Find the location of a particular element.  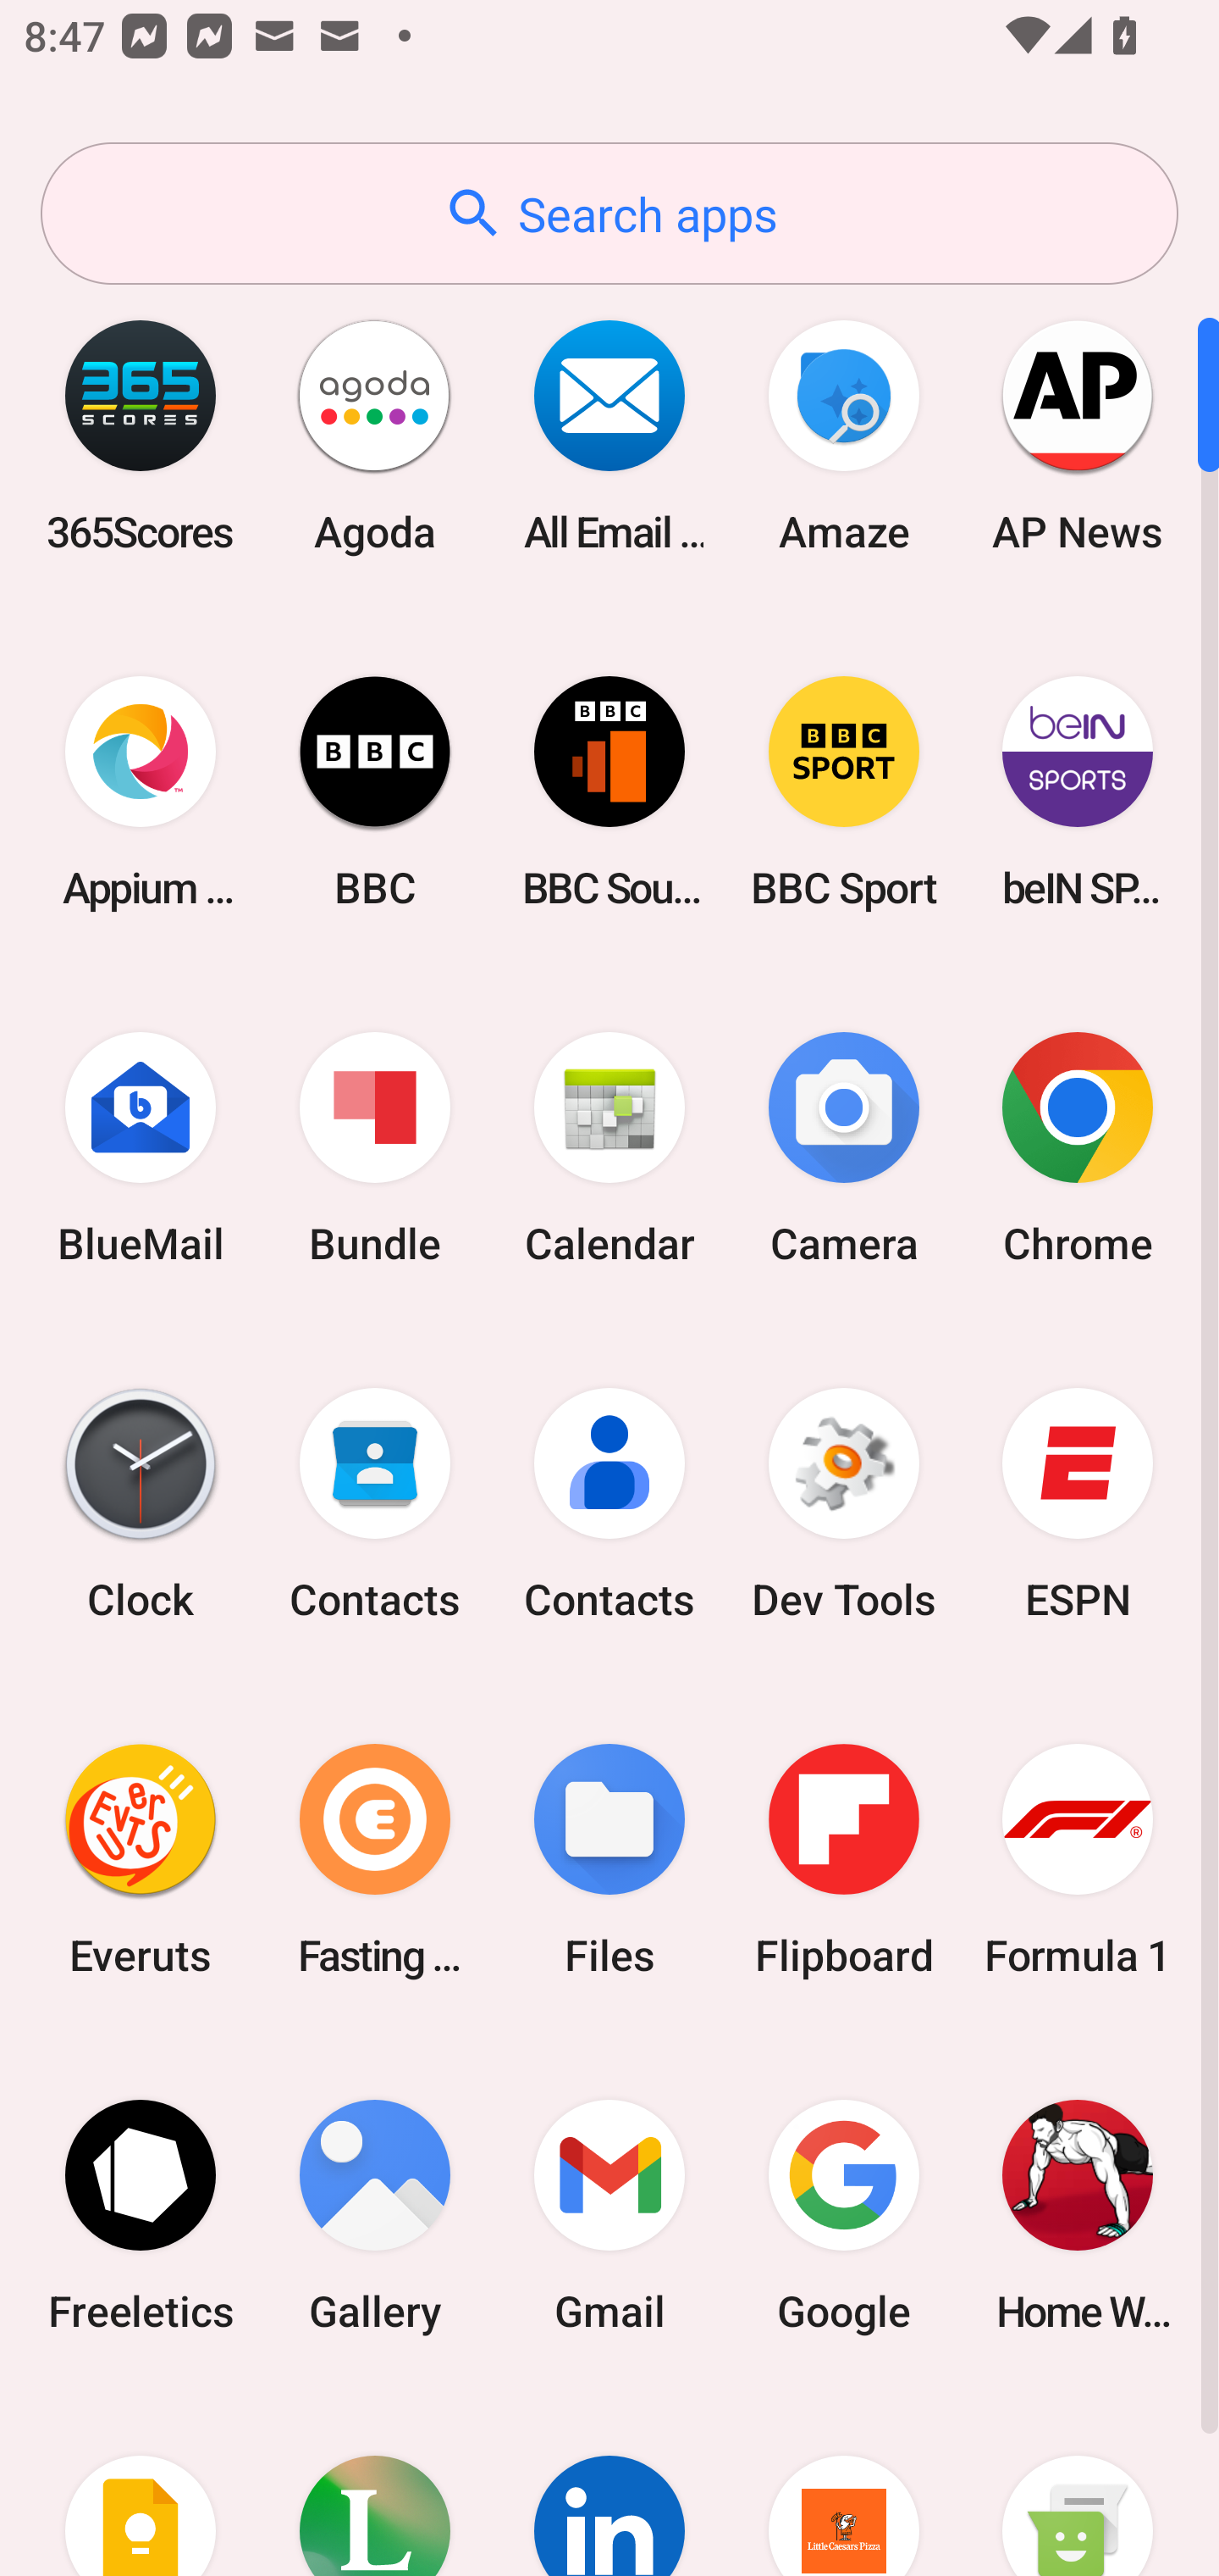

Messaging is located at coordinates (1078, 2484).